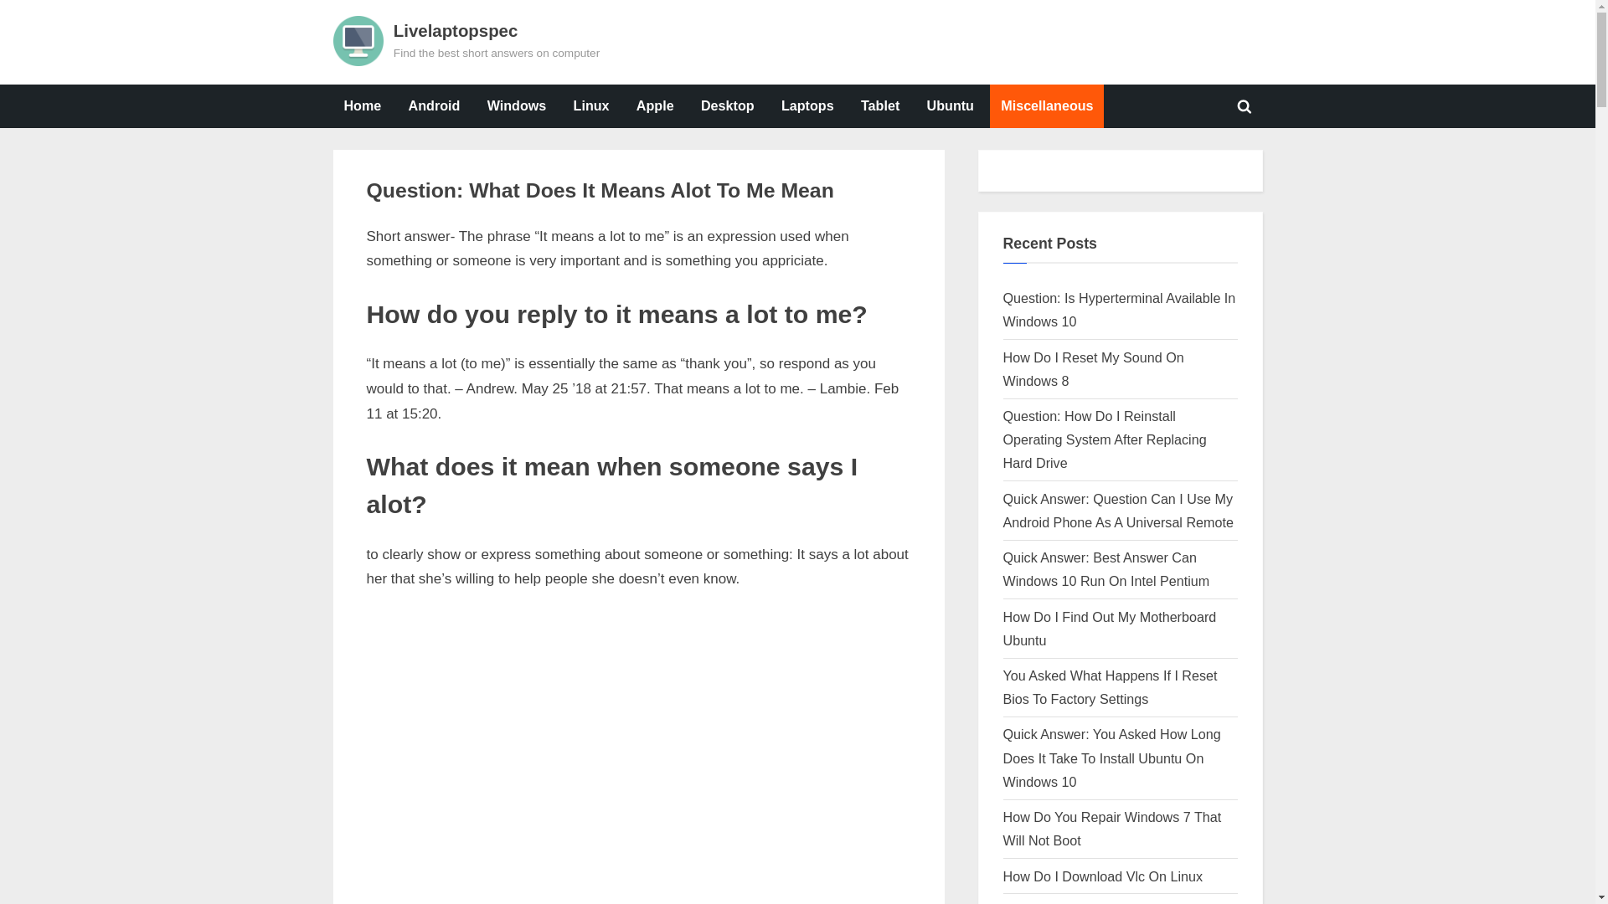  I want to click on Toggle search form, so click(1245, 105).